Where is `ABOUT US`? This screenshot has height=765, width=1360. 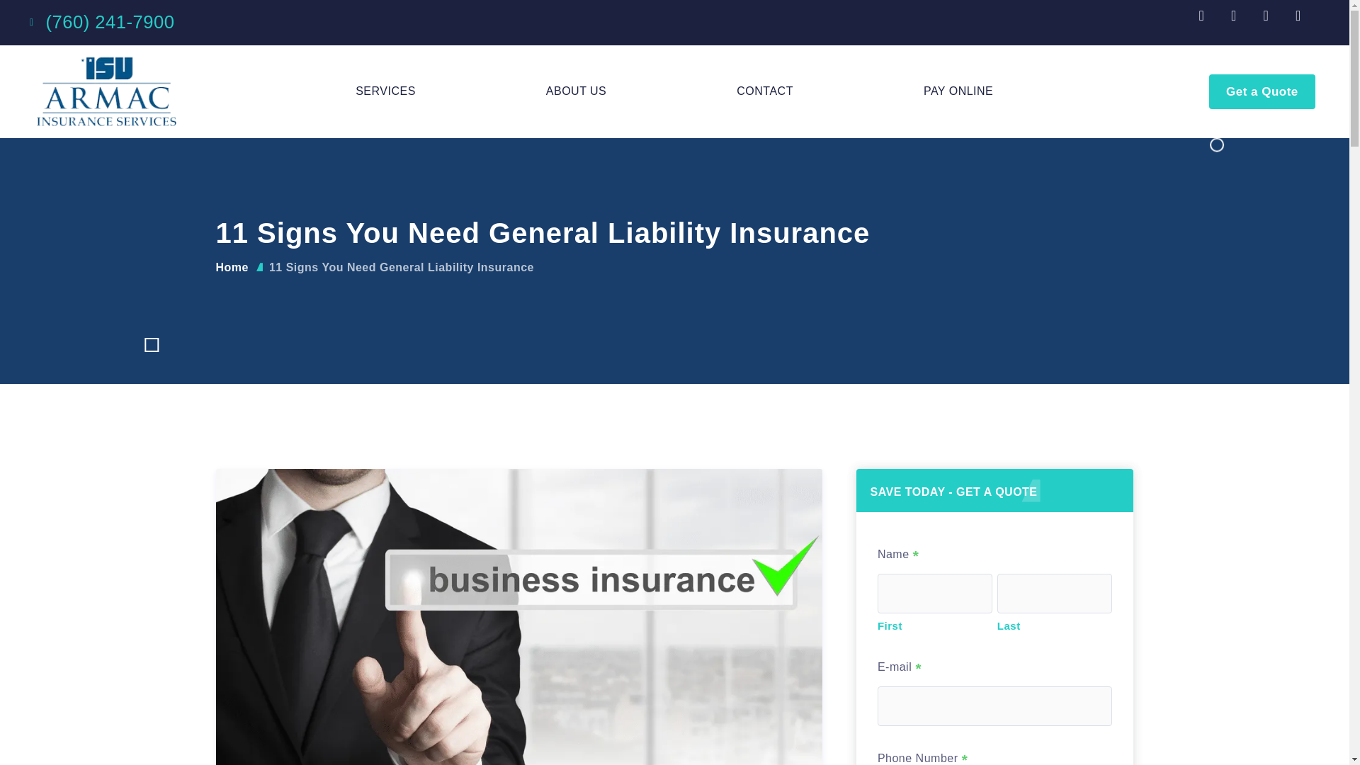 ABOUT US is located at coordinates (577, 91).